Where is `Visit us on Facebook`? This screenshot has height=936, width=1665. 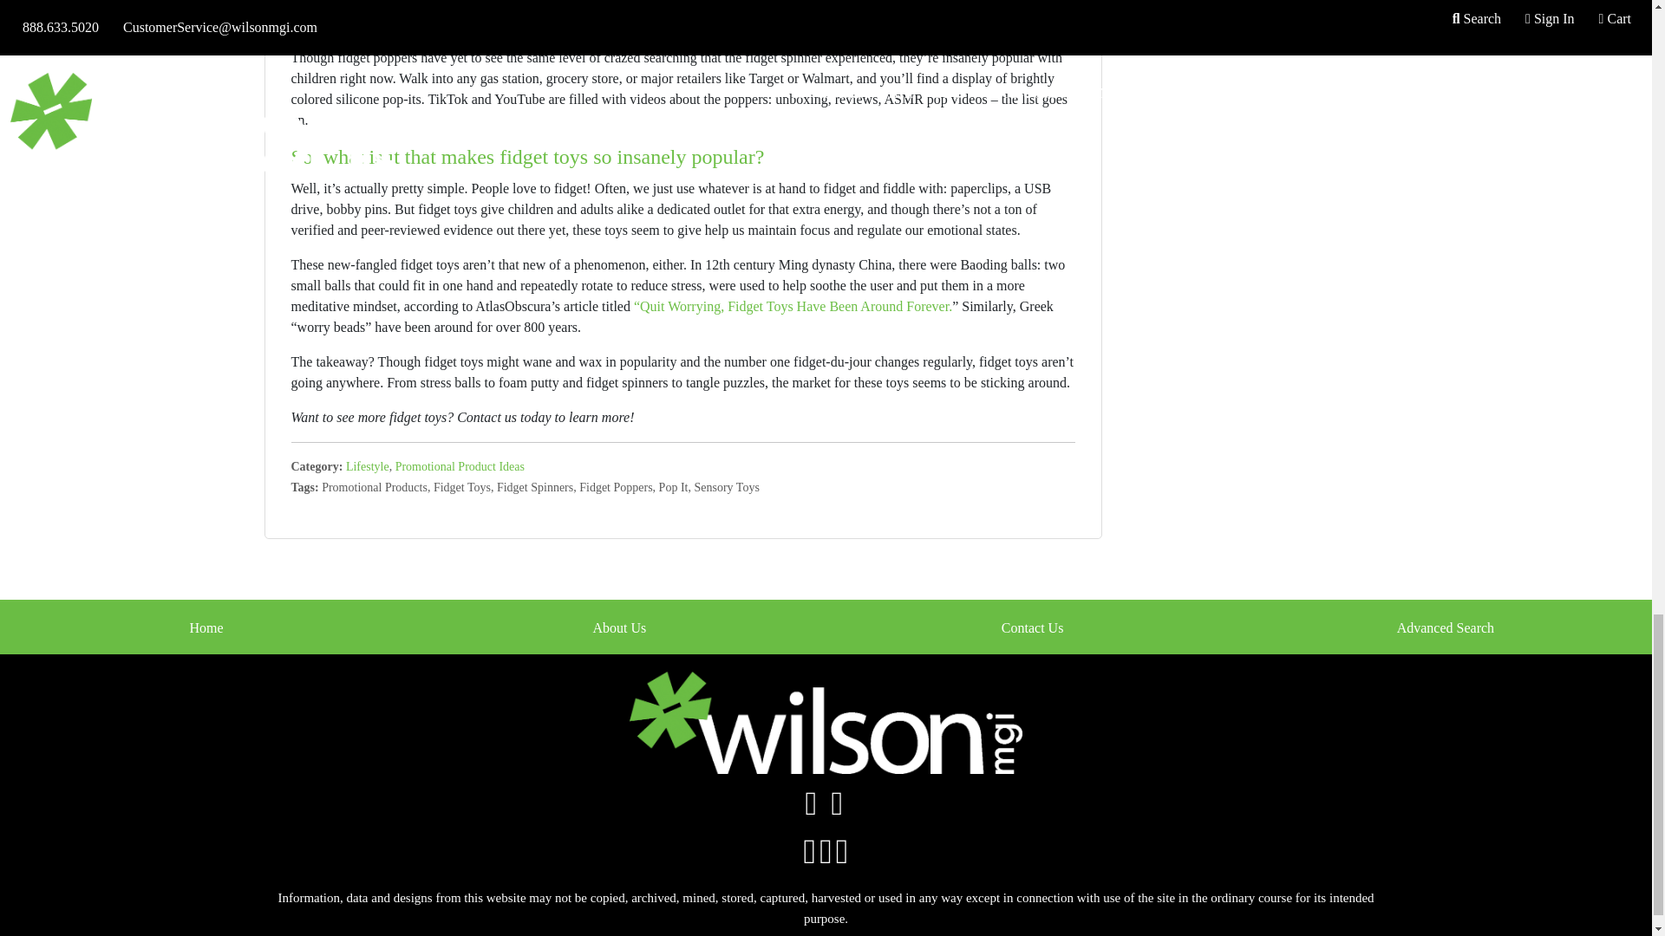
Visit us on Facebook is located at coordinates (812, 809).